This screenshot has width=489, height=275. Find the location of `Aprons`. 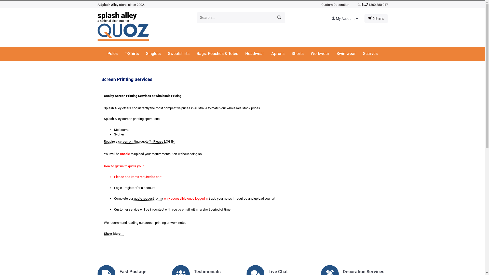

Aprons is located at coordinates (281, 54).